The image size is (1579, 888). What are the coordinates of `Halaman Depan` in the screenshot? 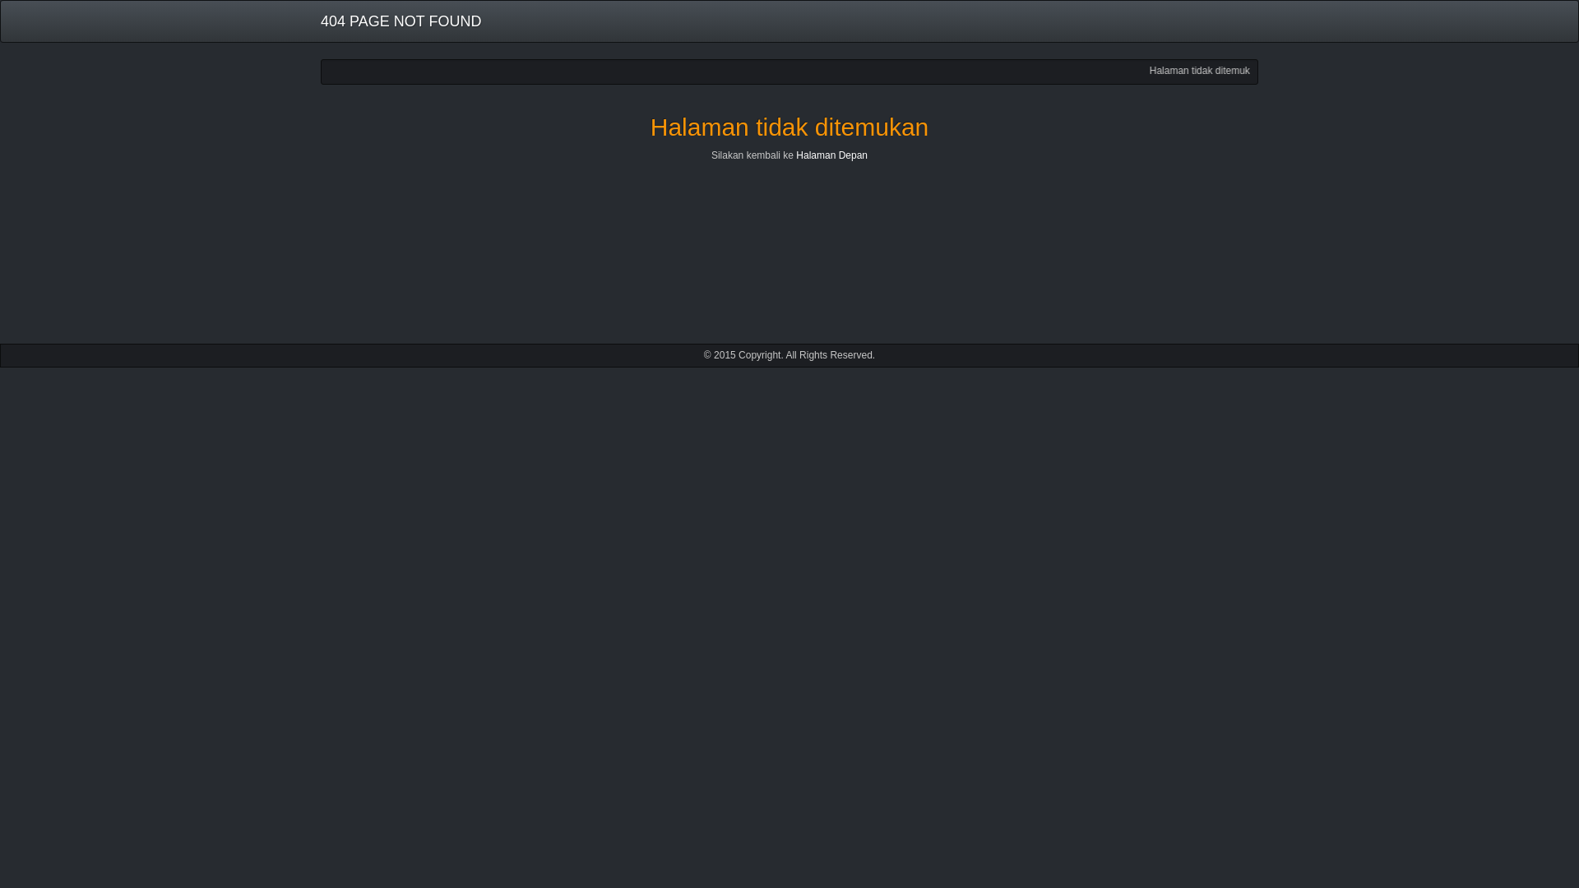 It's located at (831, 155).